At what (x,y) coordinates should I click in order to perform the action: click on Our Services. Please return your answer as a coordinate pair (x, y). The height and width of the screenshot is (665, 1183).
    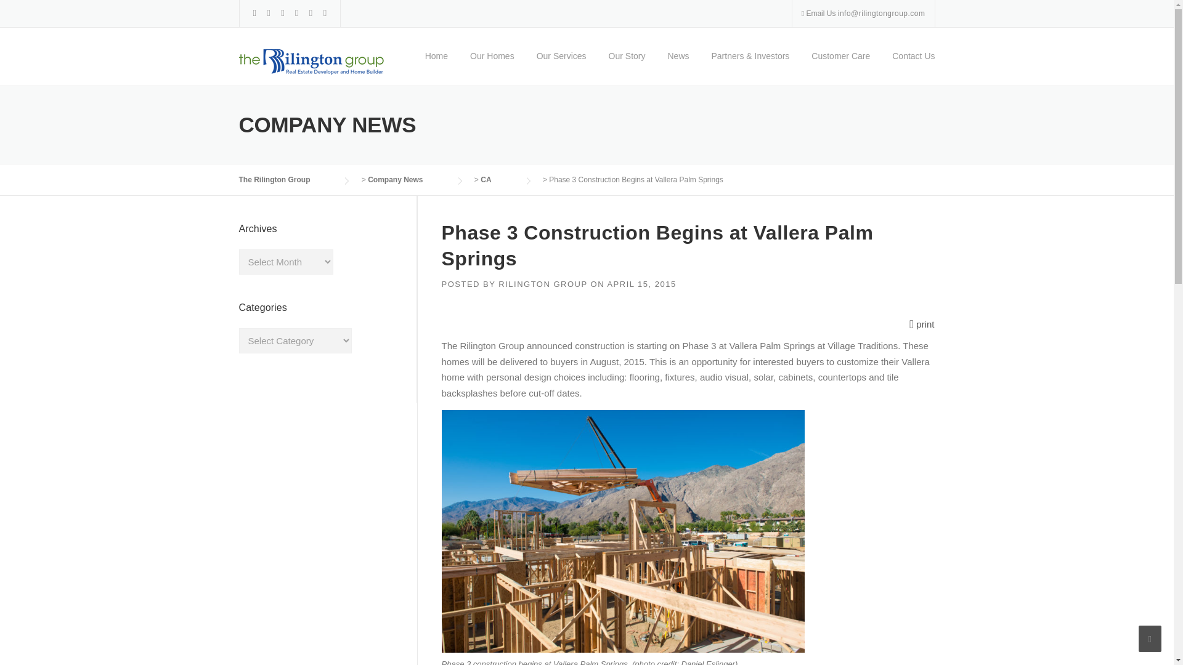
    Looking at the image, I should click on (561, 67).